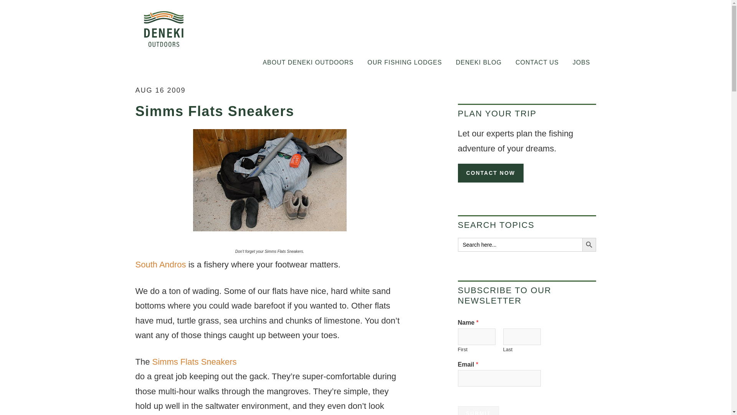 Image resolution: width=737 pixels, height=415 pixels. Describe the element at coordinates (204, 28) in the screenshot. I see `DENEKI OUTDOORS FISHING LODGES` at that location.